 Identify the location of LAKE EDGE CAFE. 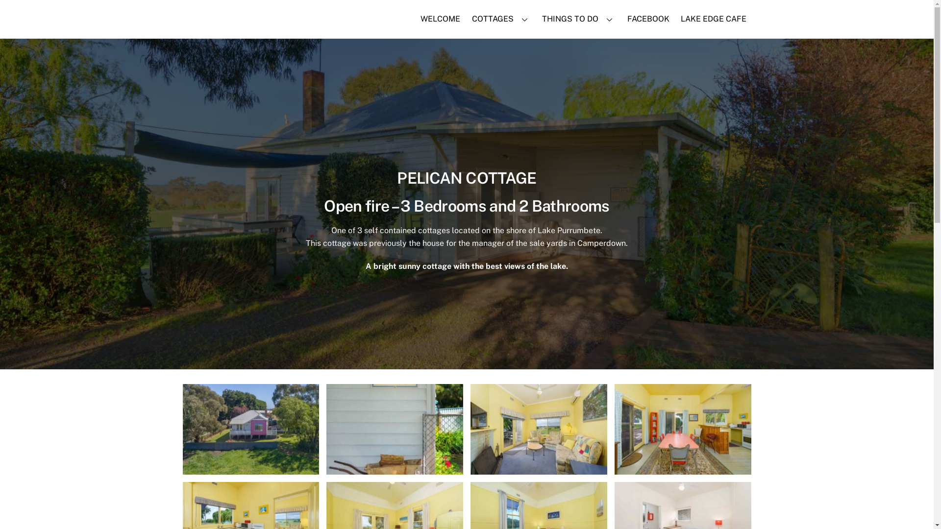
(714, 19).